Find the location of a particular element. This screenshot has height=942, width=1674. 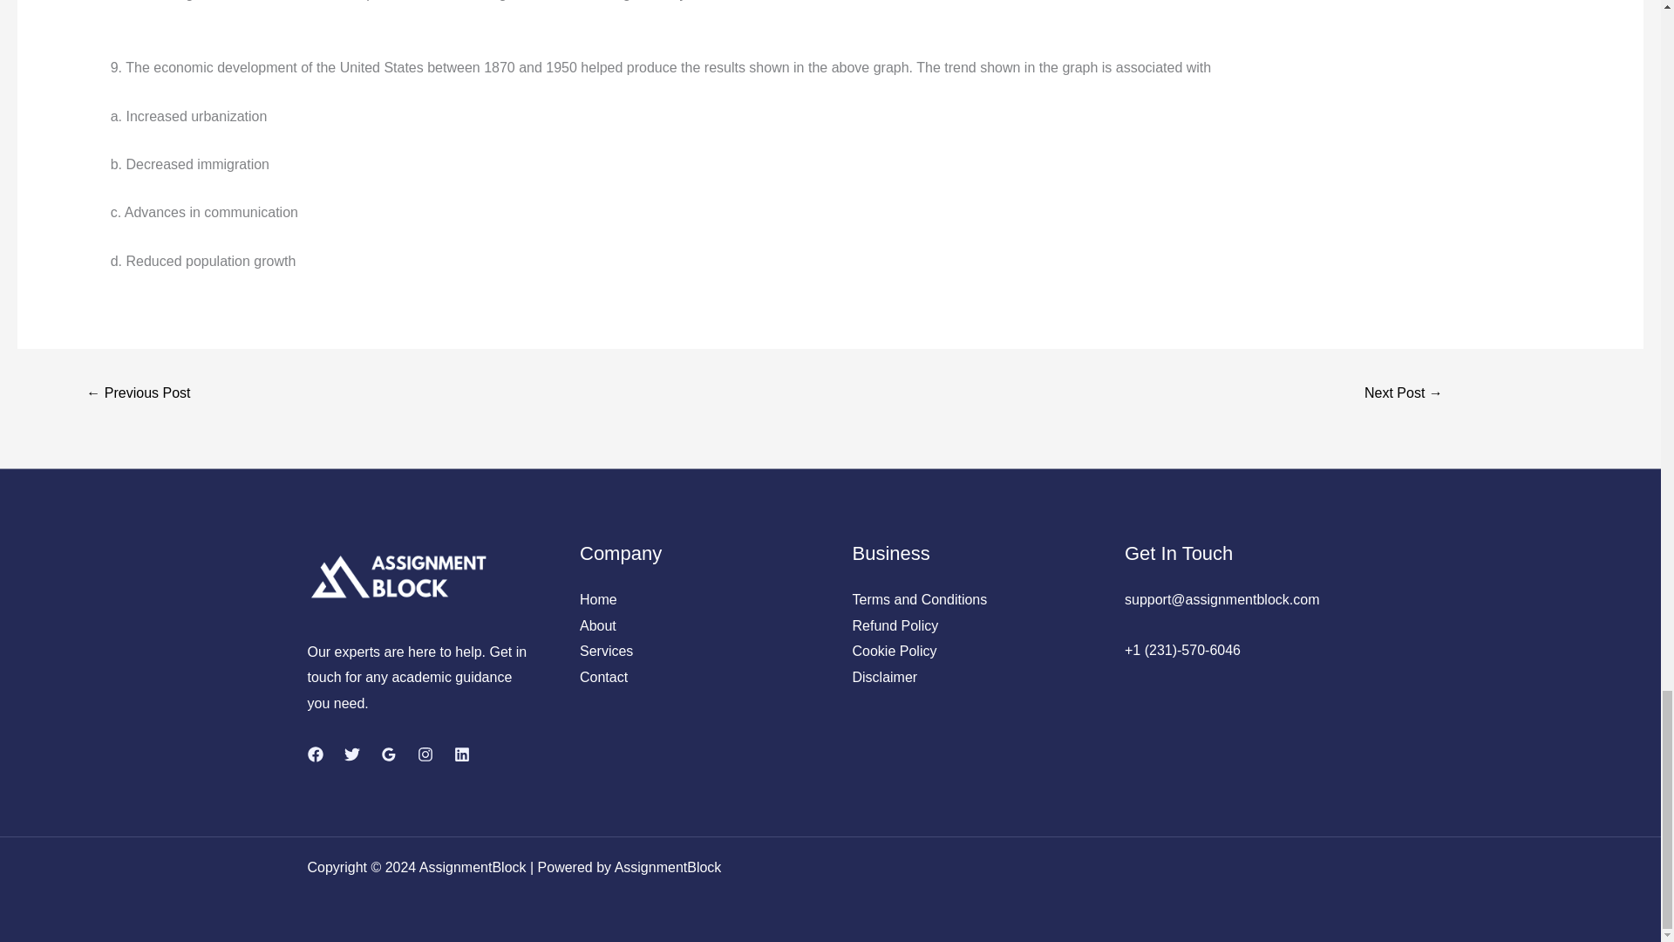

About is located at coordinates (597, 625).